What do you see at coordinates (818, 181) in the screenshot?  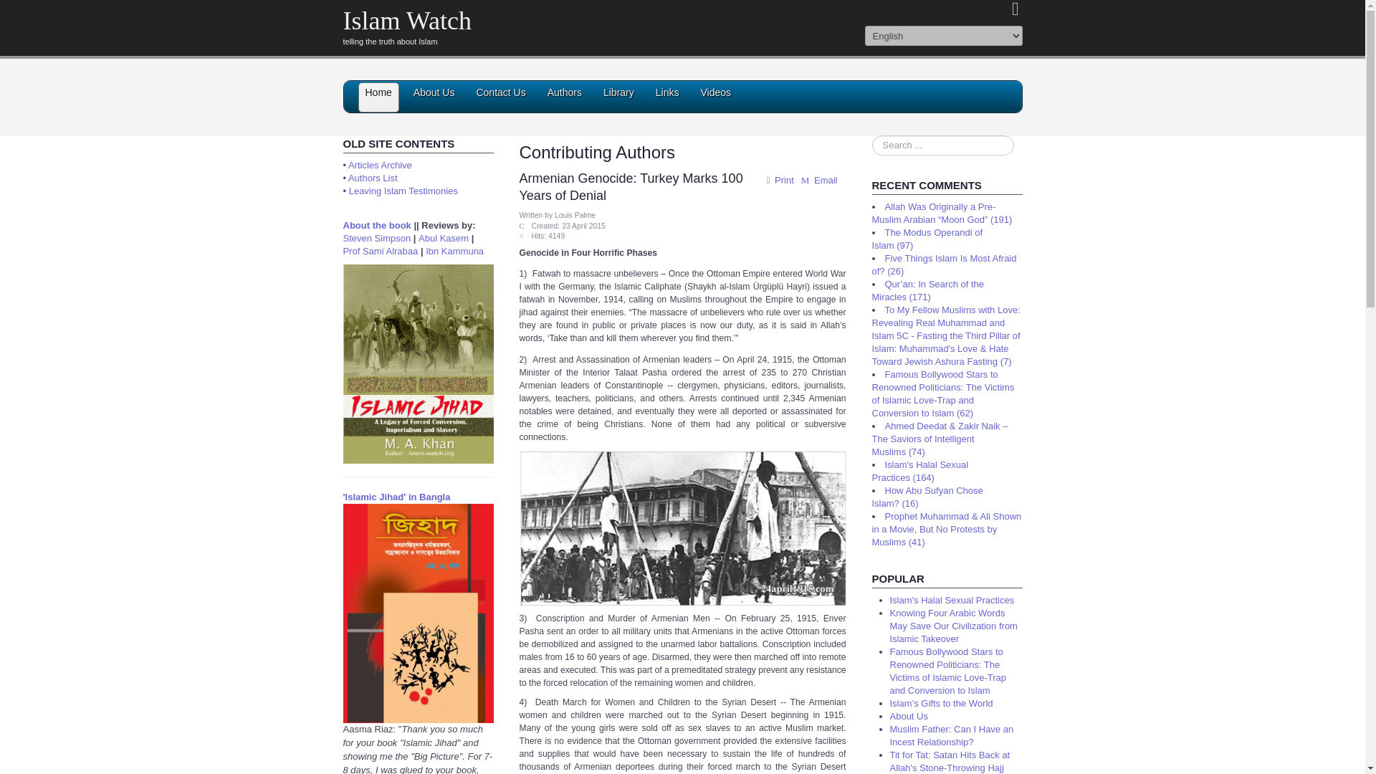 I see `Email this link to a friend` at bounding box center [818, 181].